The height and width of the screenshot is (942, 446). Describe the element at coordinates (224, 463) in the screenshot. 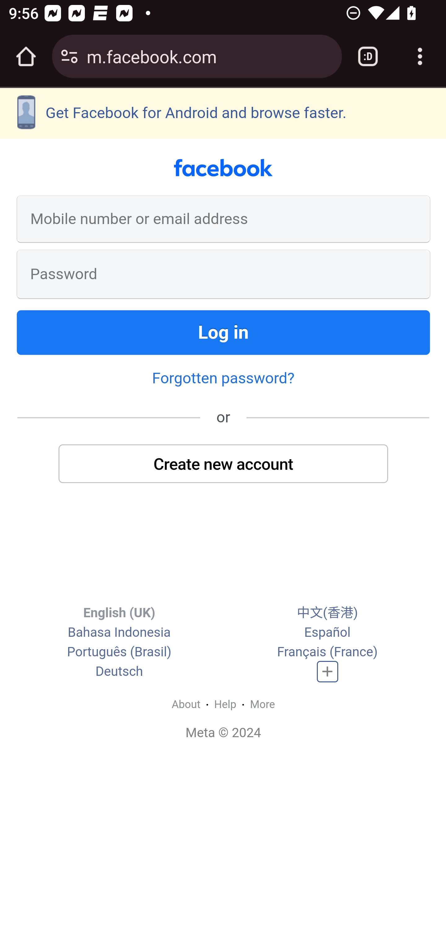

I see `Create new account` at that location.